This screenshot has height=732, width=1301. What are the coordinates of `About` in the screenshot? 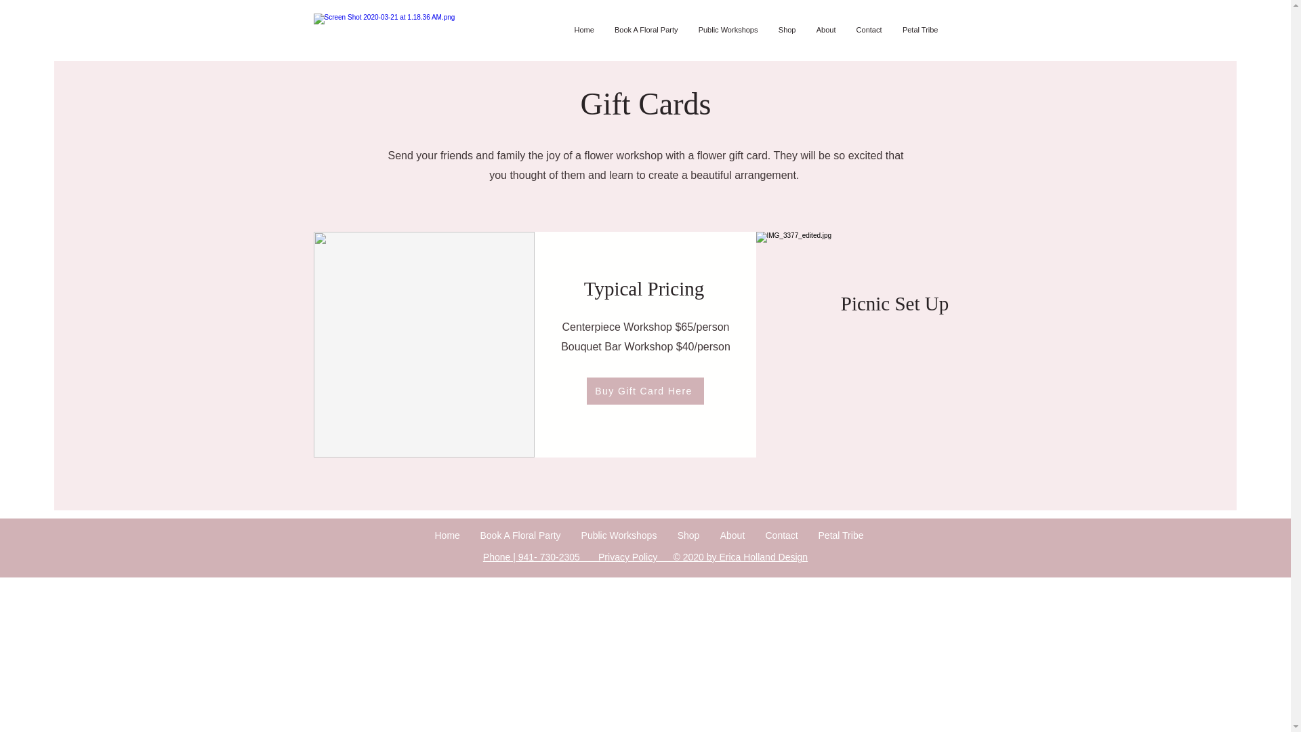 It's located at (733, 535).